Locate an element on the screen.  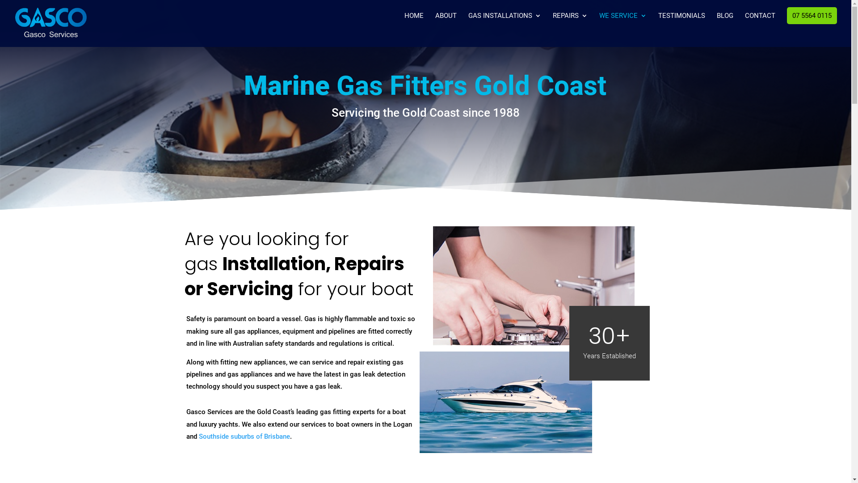
REPAIRS is located at coordinates (570, 30).